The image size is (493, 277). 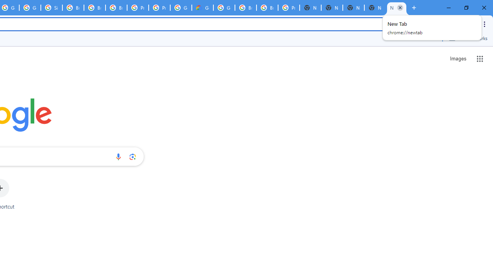 What do you see at coordinates (468, 38) in the screenshot?
I see `All Bookmarks` at bounding box center [468, 38].